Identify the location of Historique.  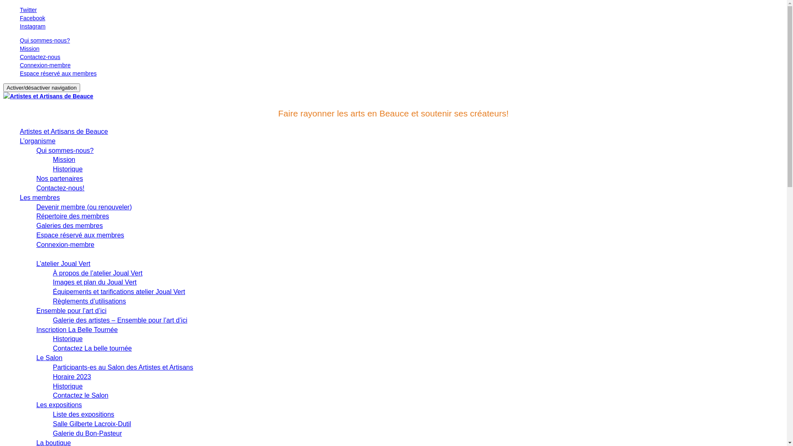
(68, 387).